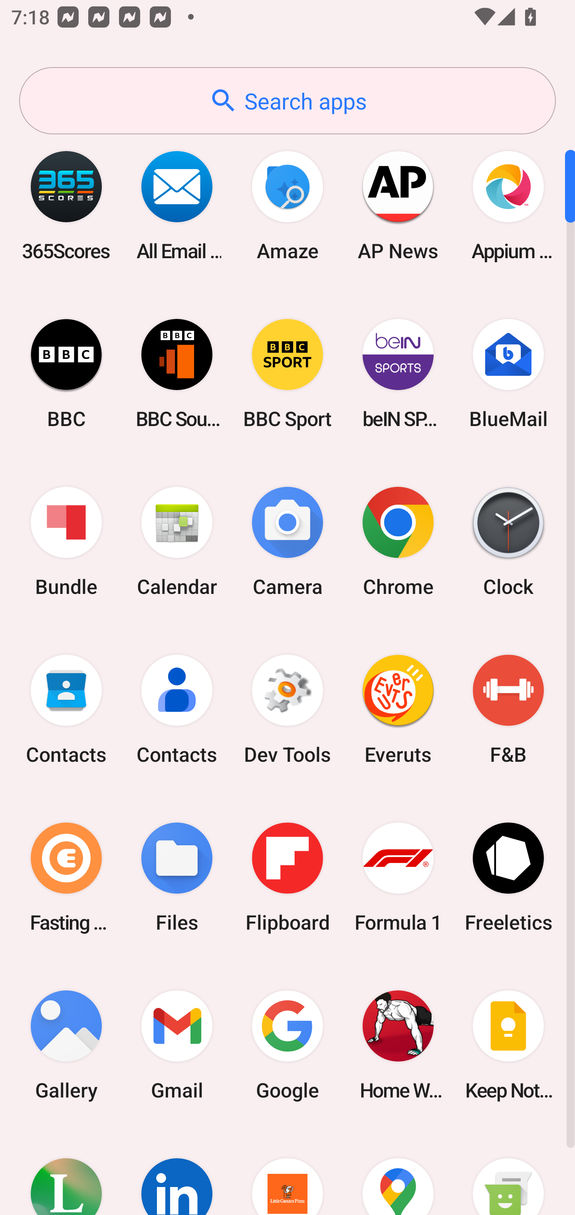  What do you see at coordinates (66, 1172) in the screenshot?
I see `Lifesum` at bounding box center [66, 1172].